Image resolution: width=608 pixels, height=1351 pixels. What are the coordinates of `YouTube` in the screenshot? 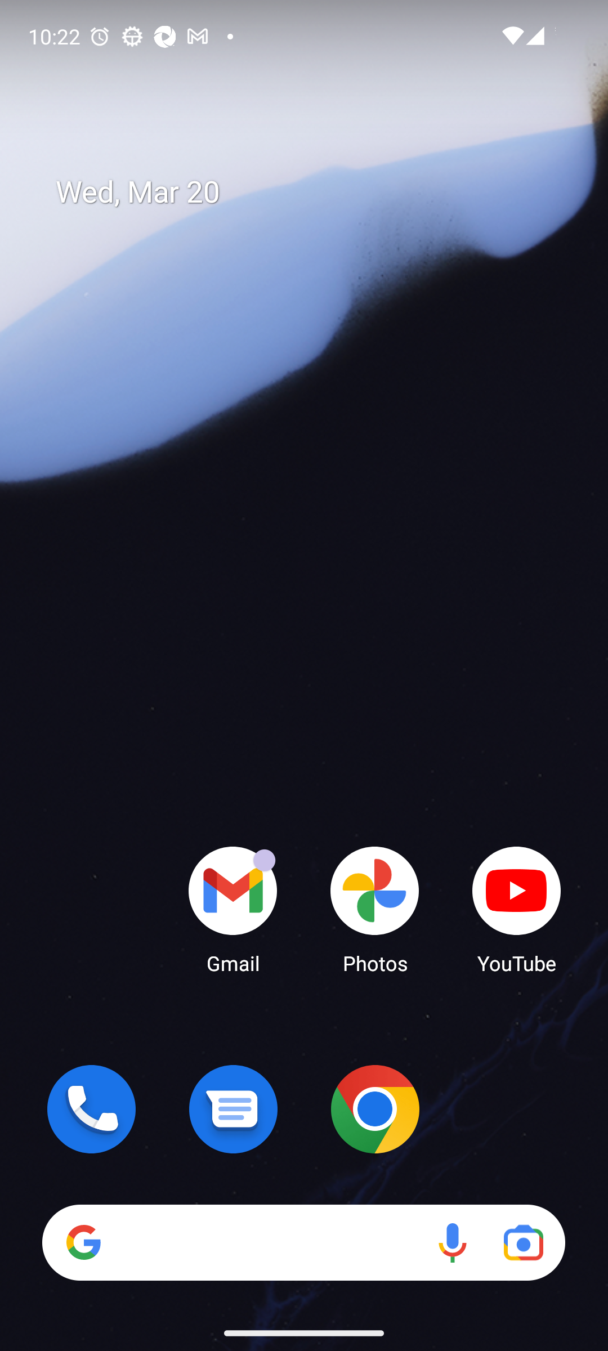 It's located at (517, 909).